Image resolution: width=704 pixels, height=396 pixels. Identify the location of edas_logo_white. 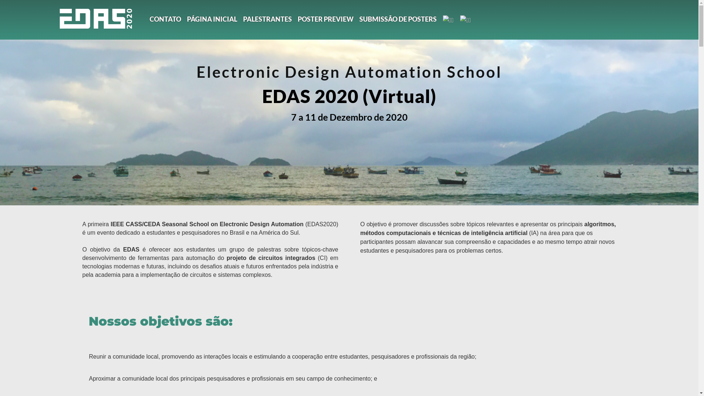
(96, 18).